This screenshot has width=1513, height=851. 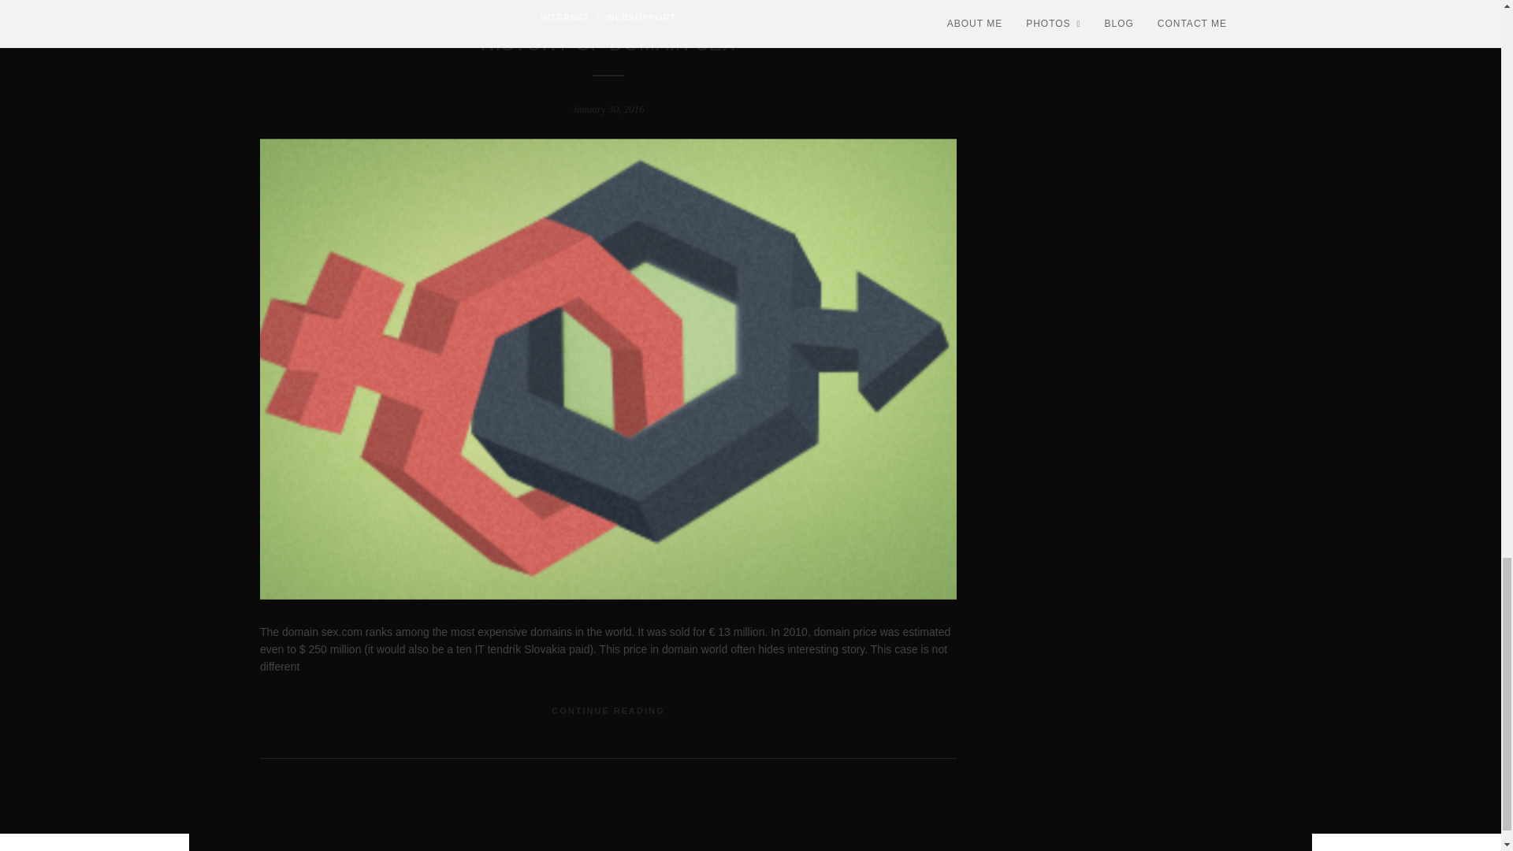 I want to click on History of domain sex, so click(x=608, y=44).